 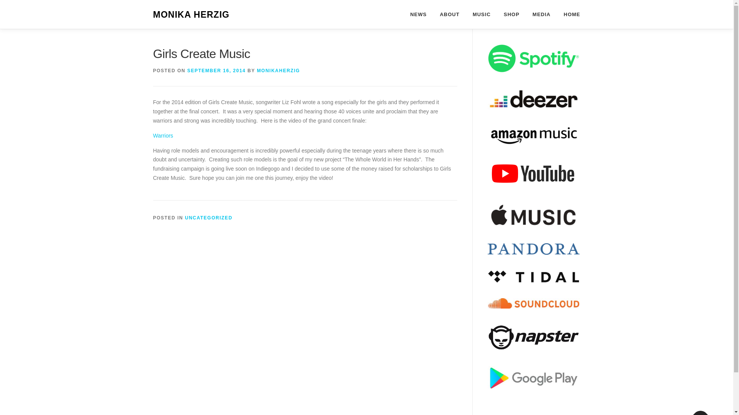 What do you see at coordinates (163, 135) in the screenshot?
I see `Warriors` at bounding box center [163, 135].